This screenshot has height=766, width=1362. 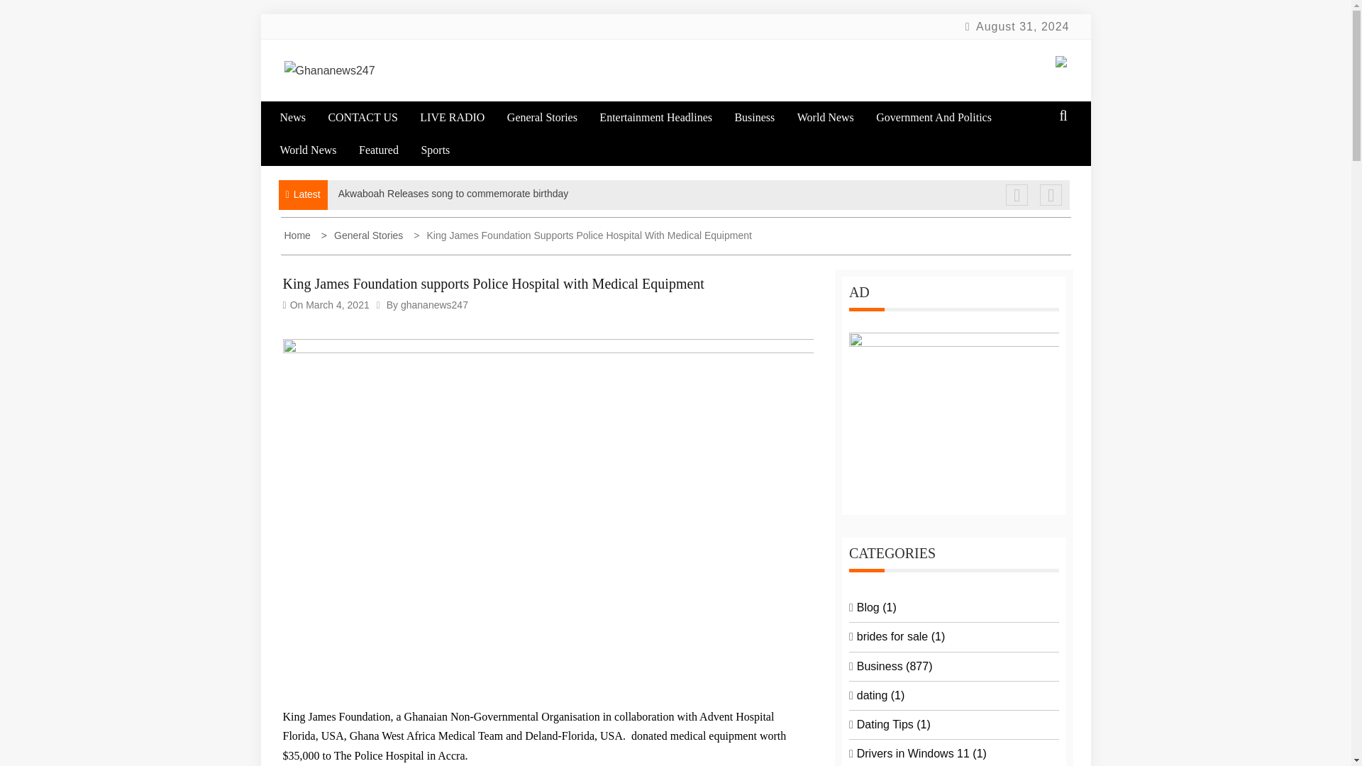 I want to click on General Stories, so click(x=551, y=116).